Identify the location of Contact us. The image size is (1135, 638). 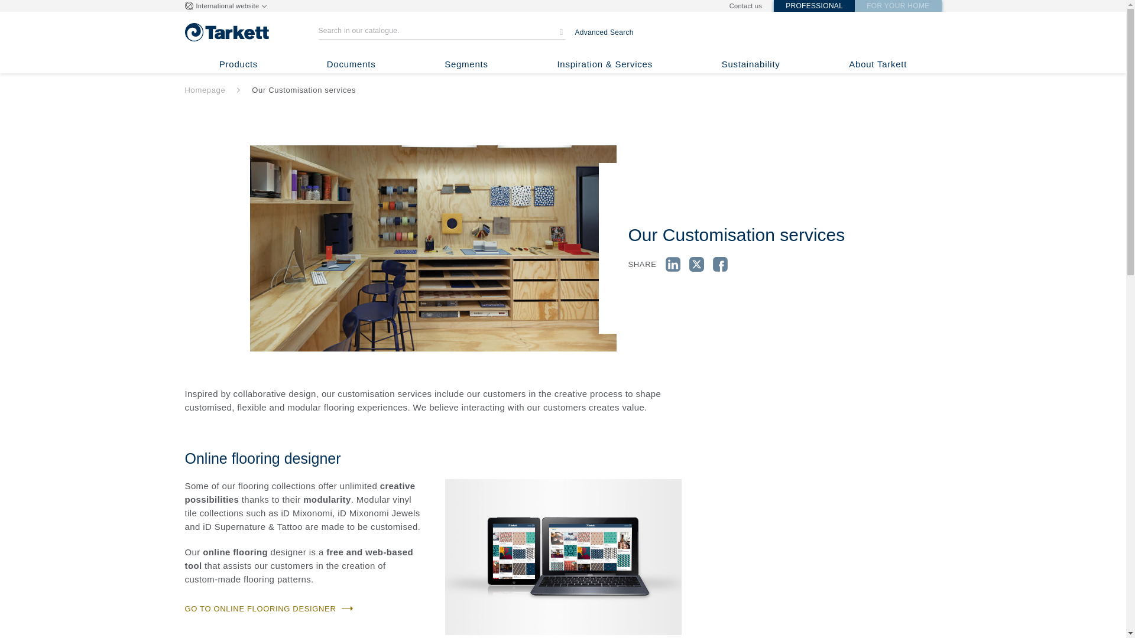
(745, 6).